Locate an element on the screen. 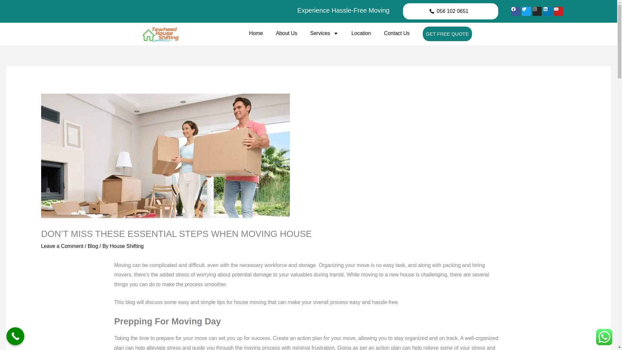  Blog is located at coordinates (93, 246).